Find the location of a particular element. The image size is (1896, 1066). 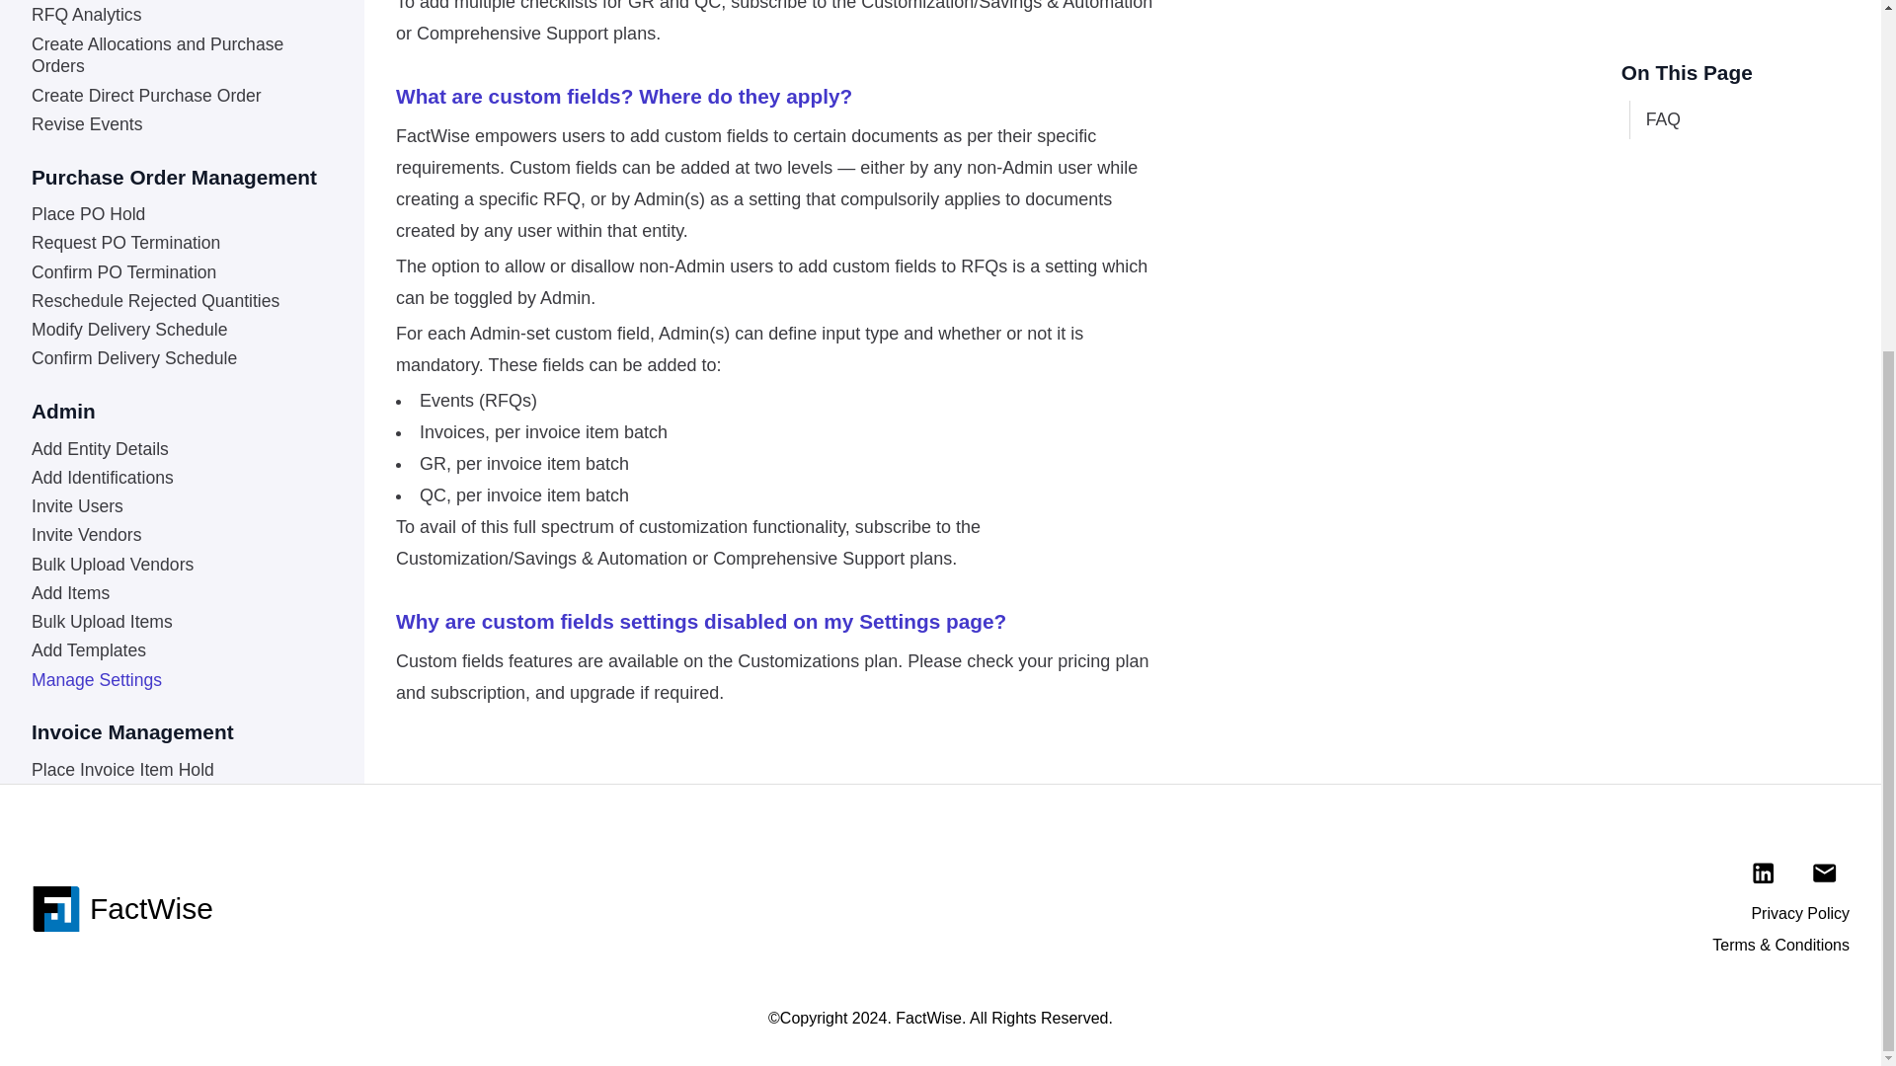

Admin is located at coordinates (180, 263).